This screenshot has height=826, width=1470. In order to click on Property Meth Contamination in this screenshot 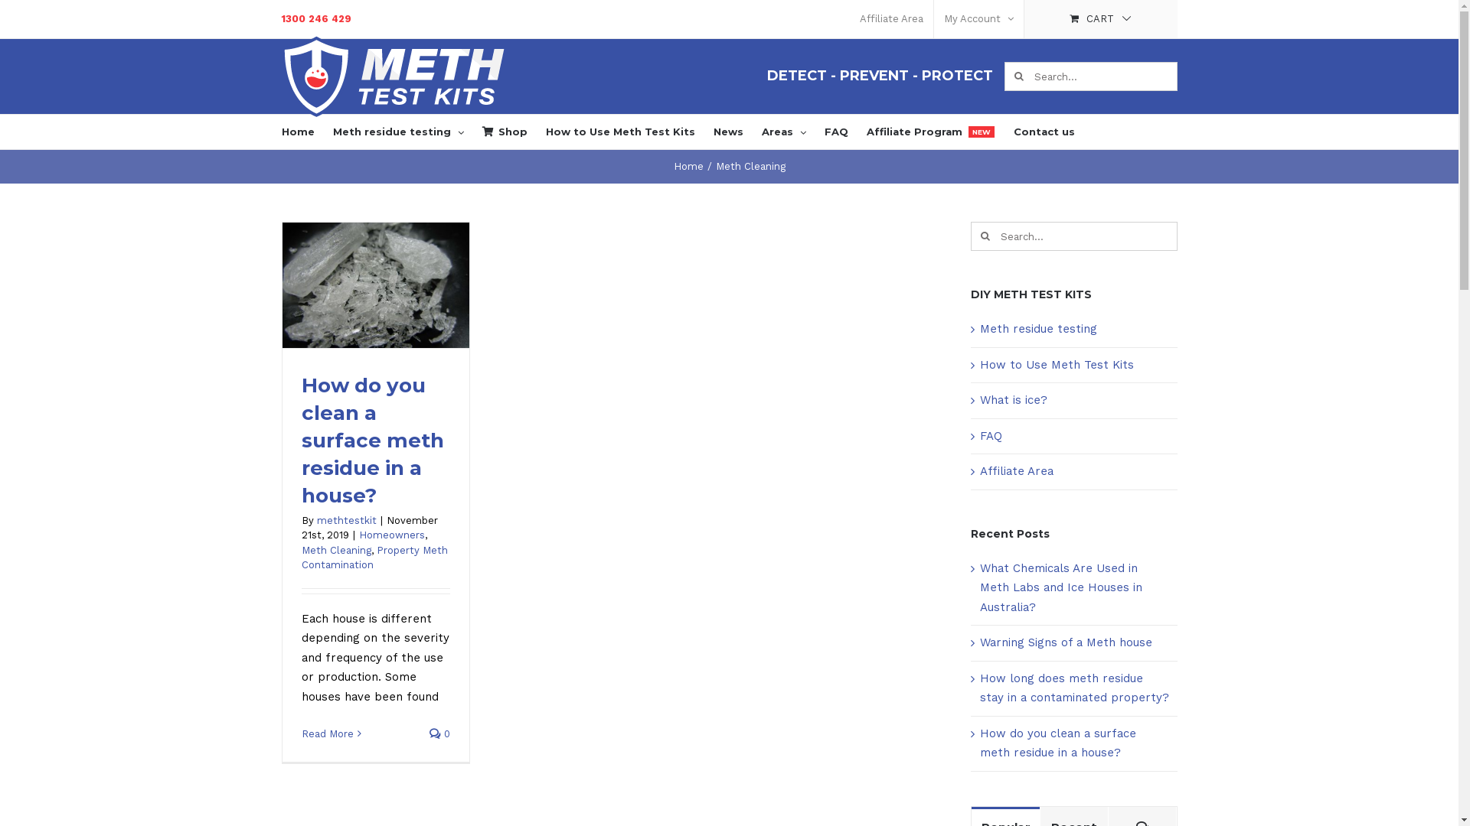, I will do `click(375, 558)`.